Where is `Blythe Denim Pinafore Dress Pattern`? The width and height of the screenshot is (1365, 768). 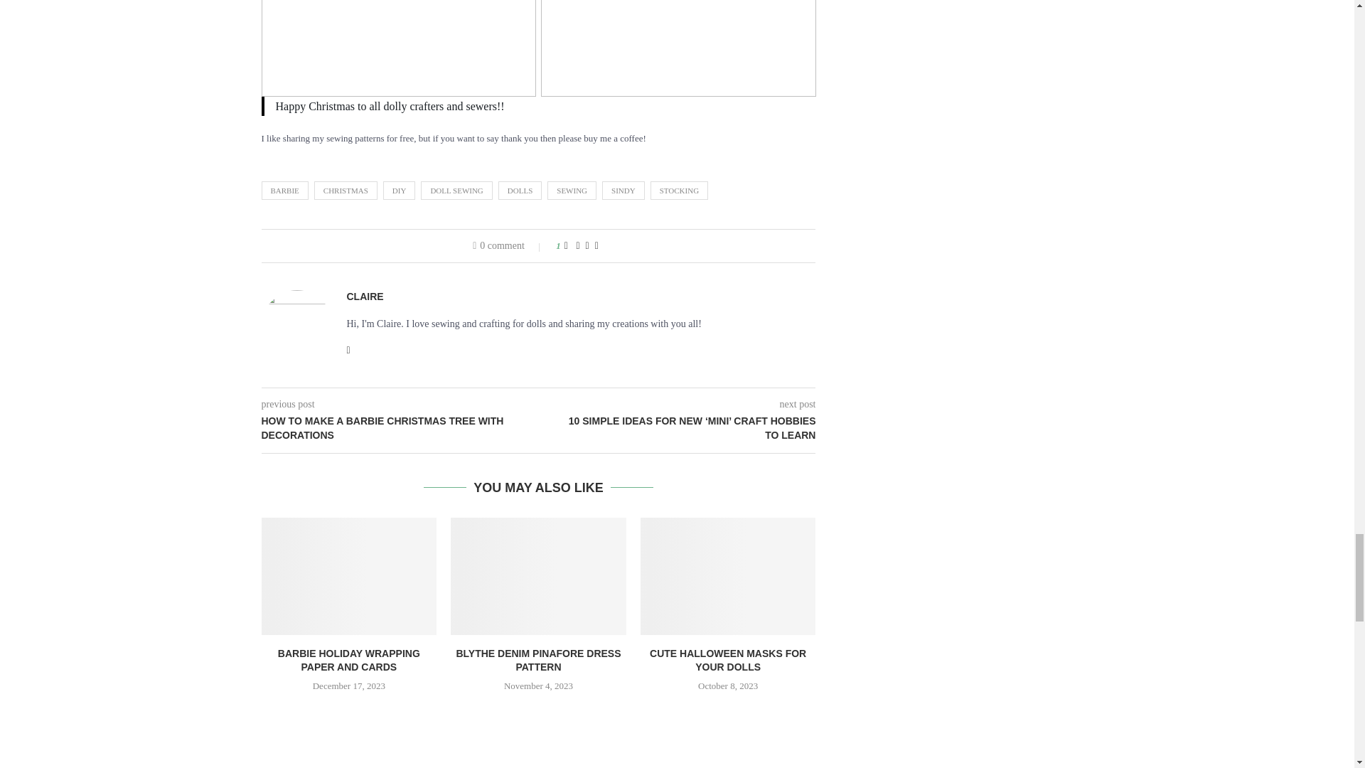
Blythe Denim Pinafore Dress Pattern is located at coordinates (538, 576).